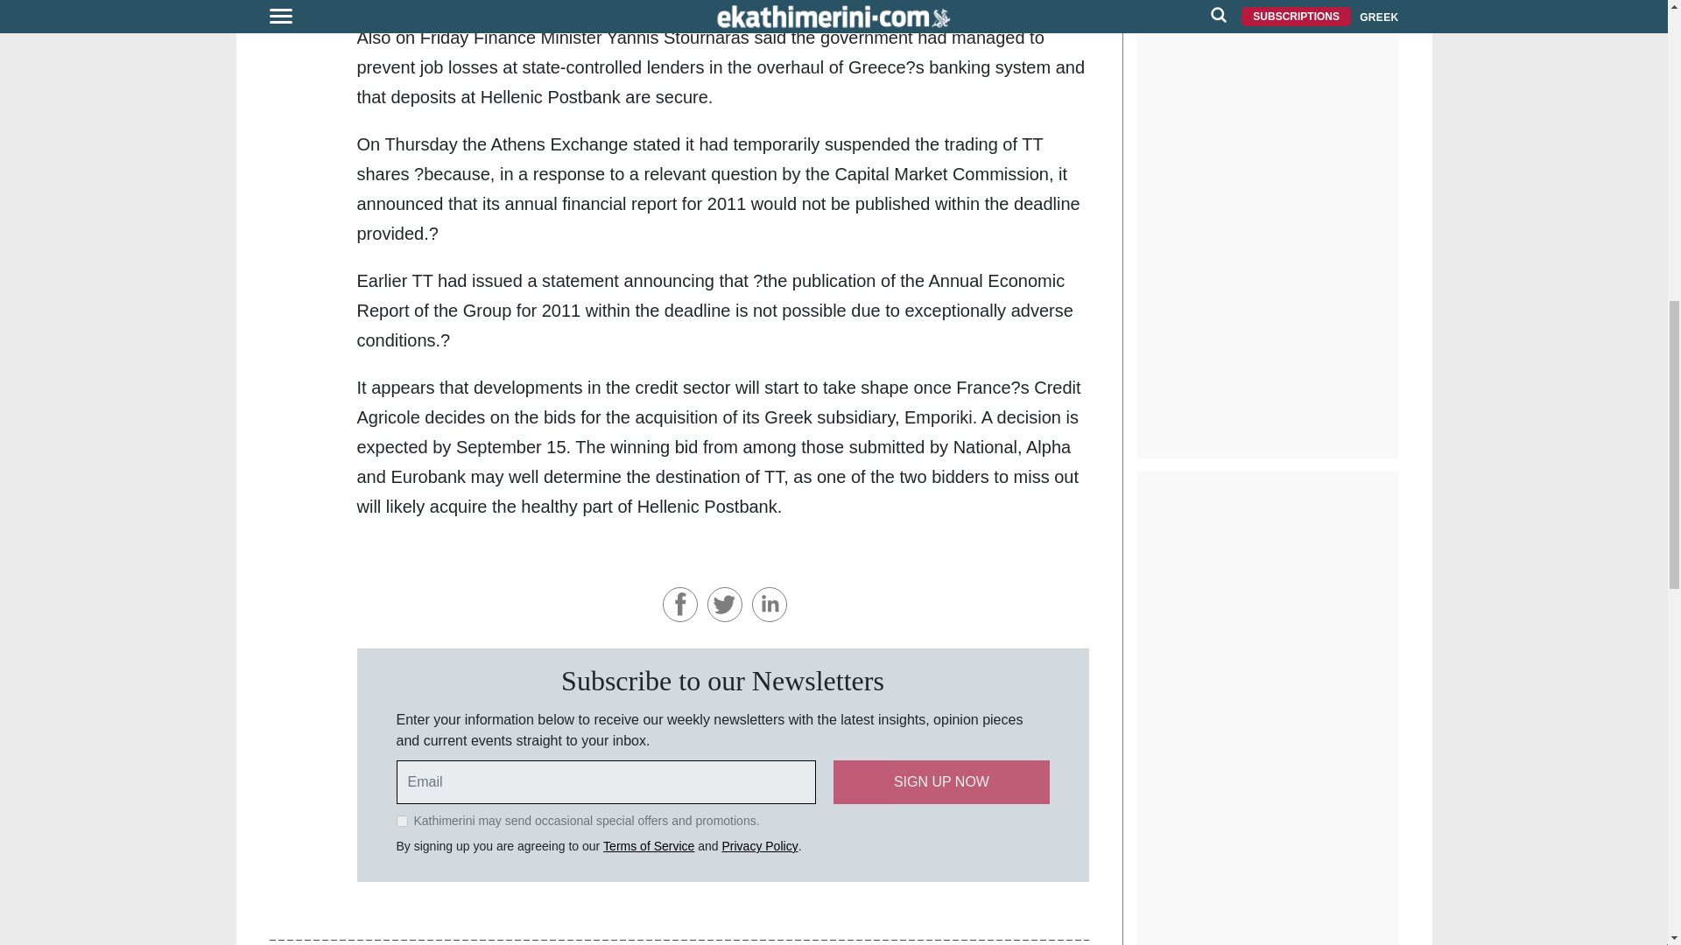 The image size is (1681, 945). Describe the element at coordinates (401, 821) in the screenshot. I see `on` at that location.